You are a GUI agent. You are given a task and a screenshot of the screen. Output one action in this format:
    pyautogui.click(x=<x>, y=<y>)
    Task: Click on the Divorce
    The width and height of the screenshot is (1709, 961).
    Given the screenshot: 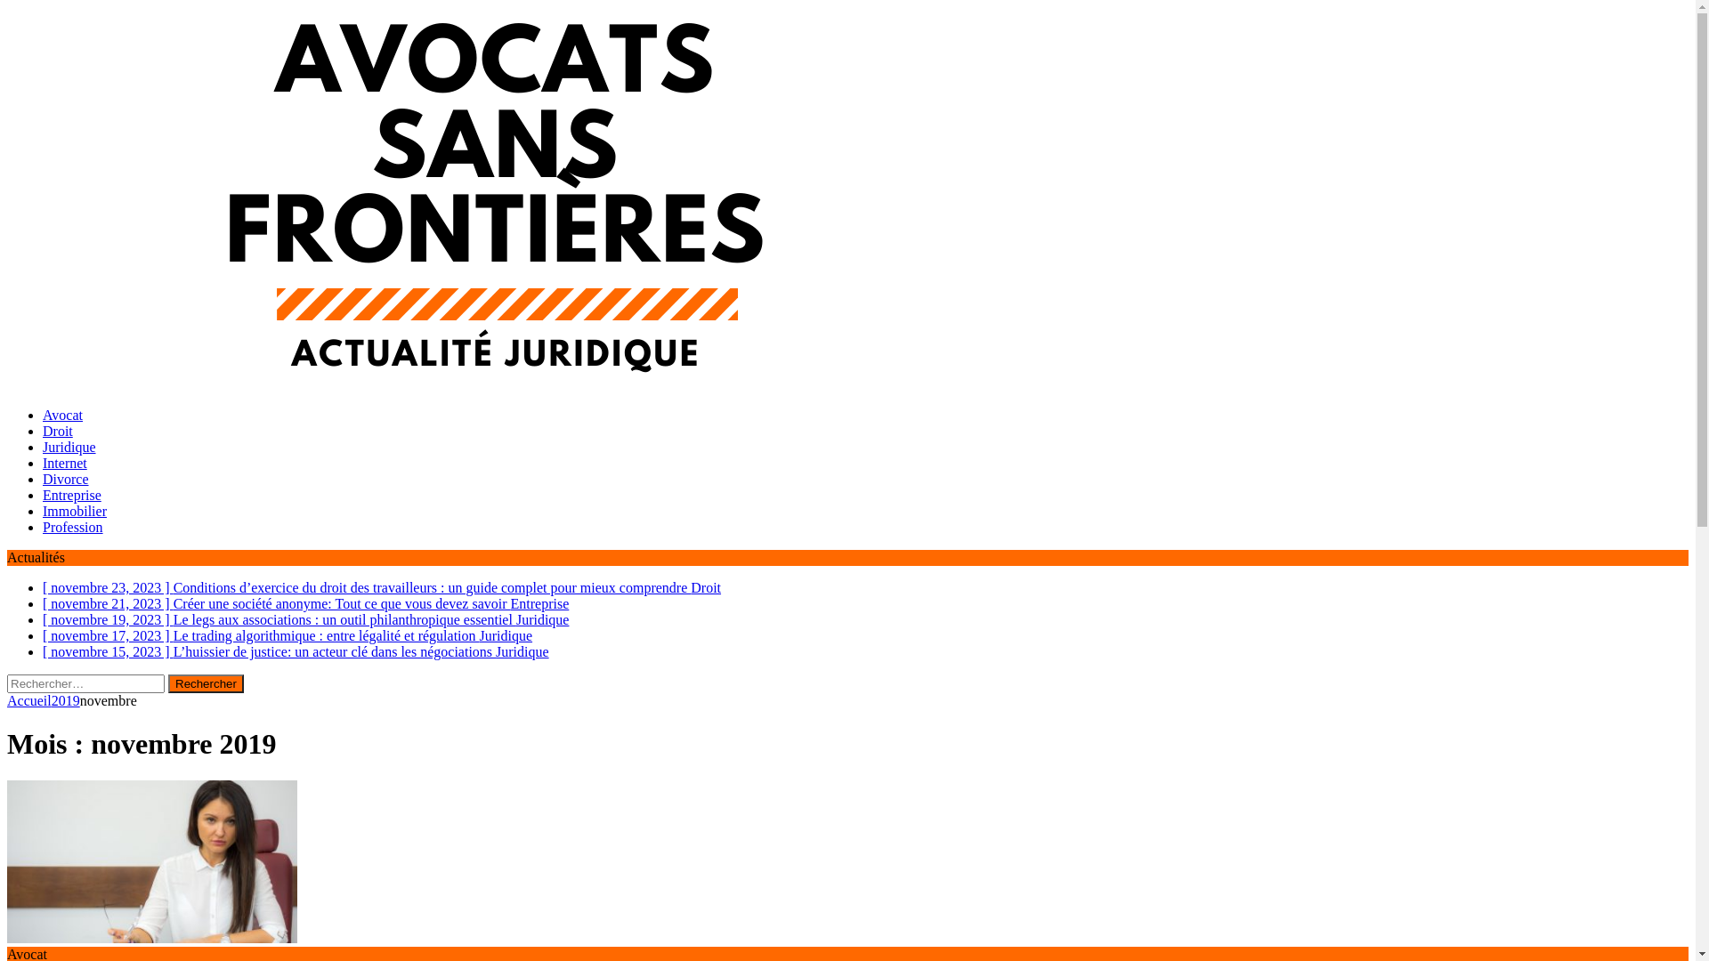 What is the action you would take?
    pyautogui.click(x=66, y=479)
    